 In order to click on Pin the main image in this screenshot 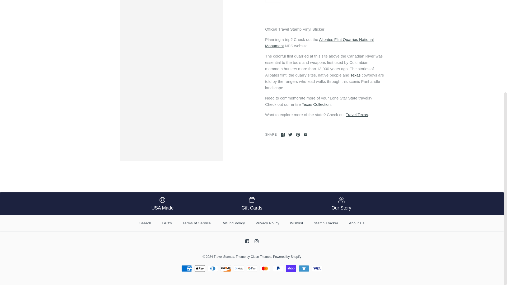, I will do `click(298, 135)`.